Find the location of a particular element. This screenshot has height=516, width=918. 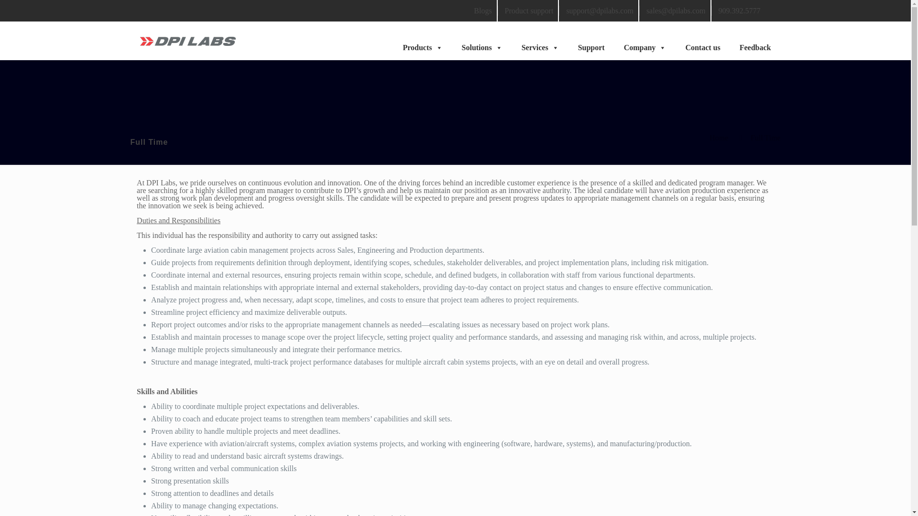

909.392.5777 is located at coordinates (739, 11).